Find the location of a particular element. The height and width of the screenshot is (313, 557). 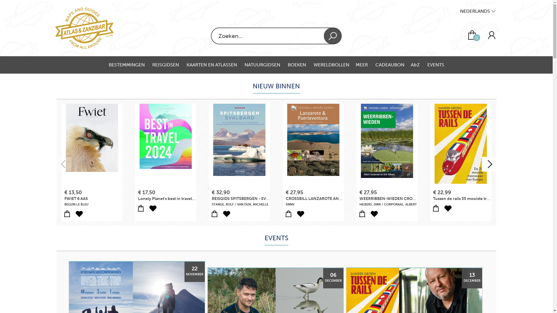

REISGIDS SPITSBERGEN - SVALBARD  is located at coordinates (239, 147).